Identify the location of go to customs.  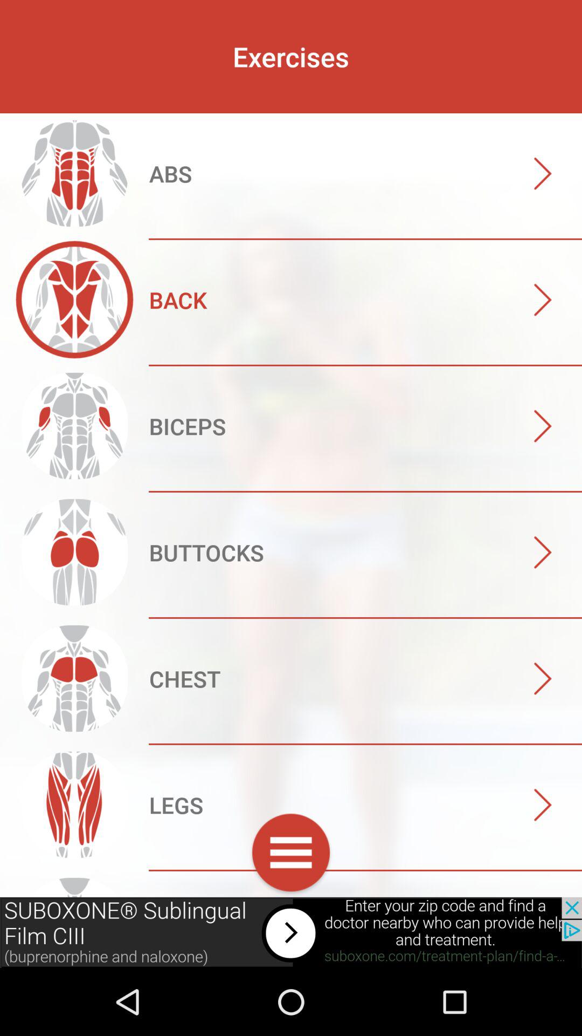
(291, 855).